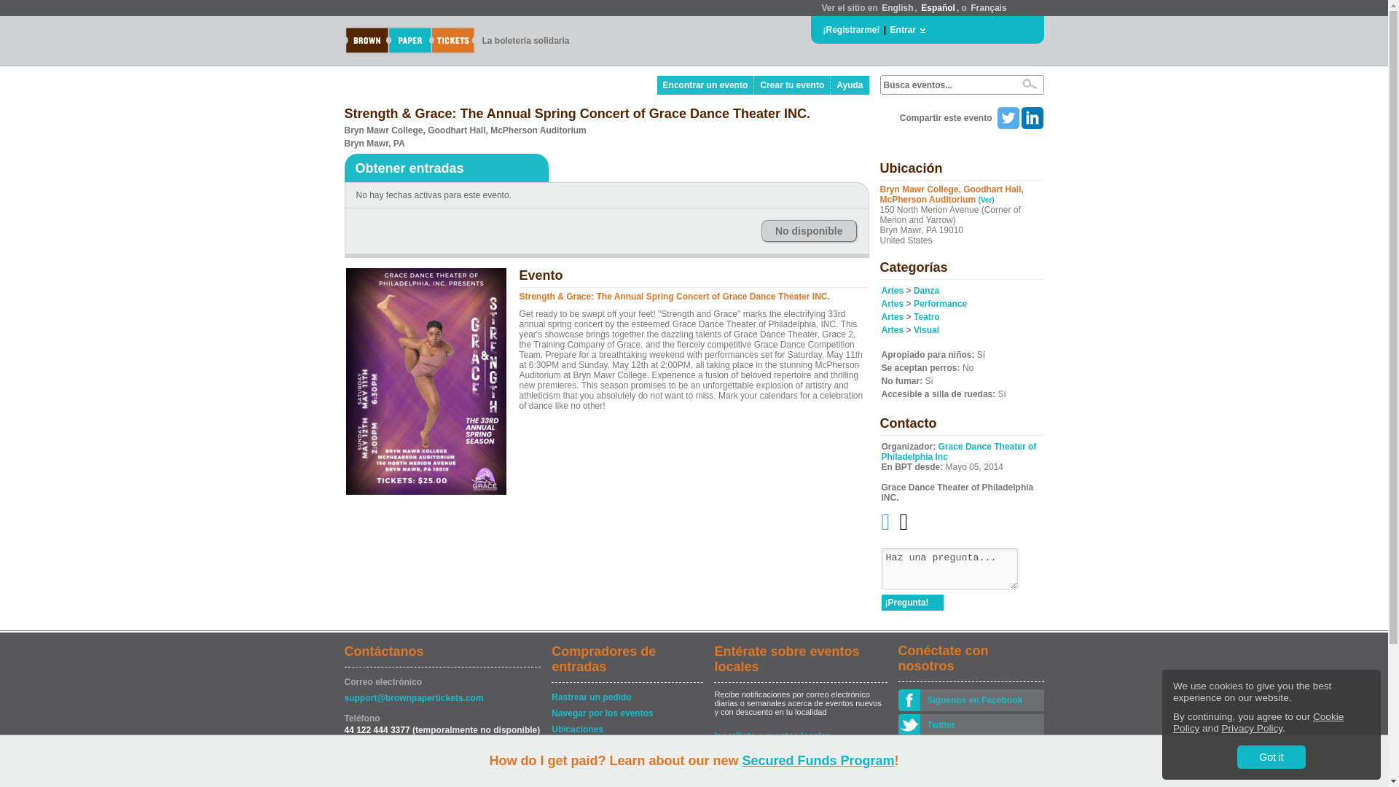 This screenshot has width=1399, height=787. I want to click on Cookie Policy, so click(1258, 722).